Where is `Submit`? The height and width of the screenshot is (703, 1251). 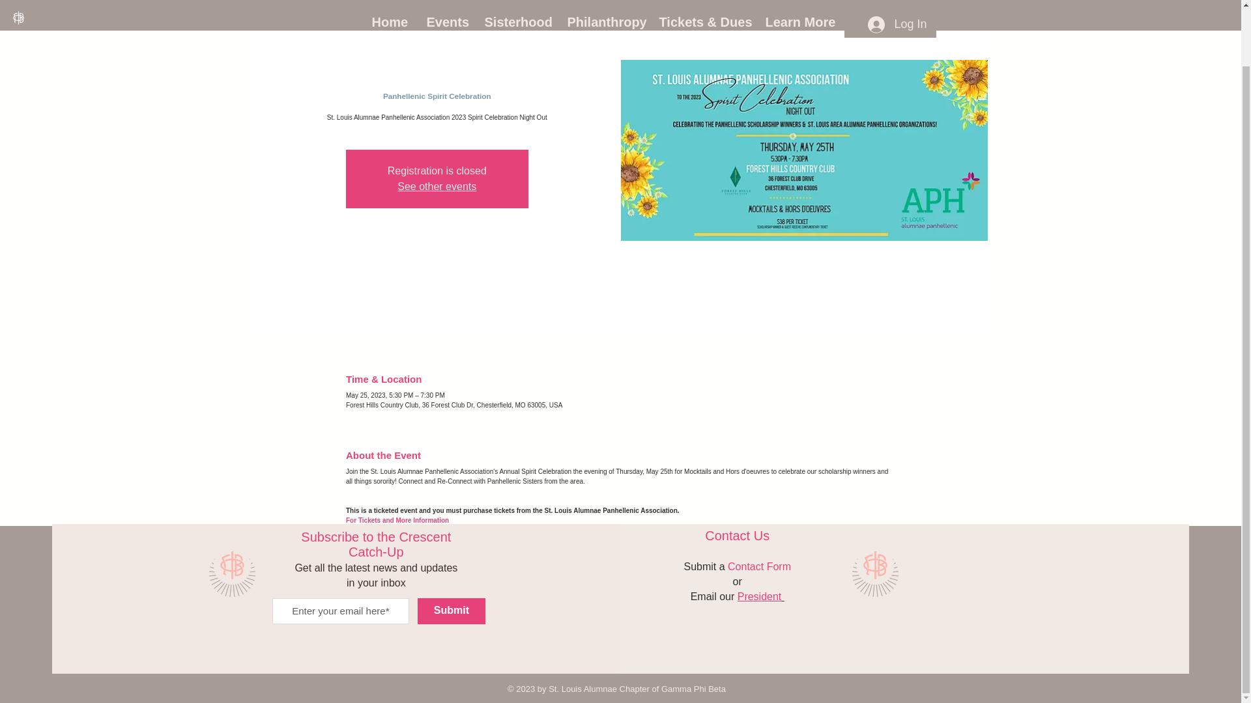 Submit is located at coordinates (451, 611).